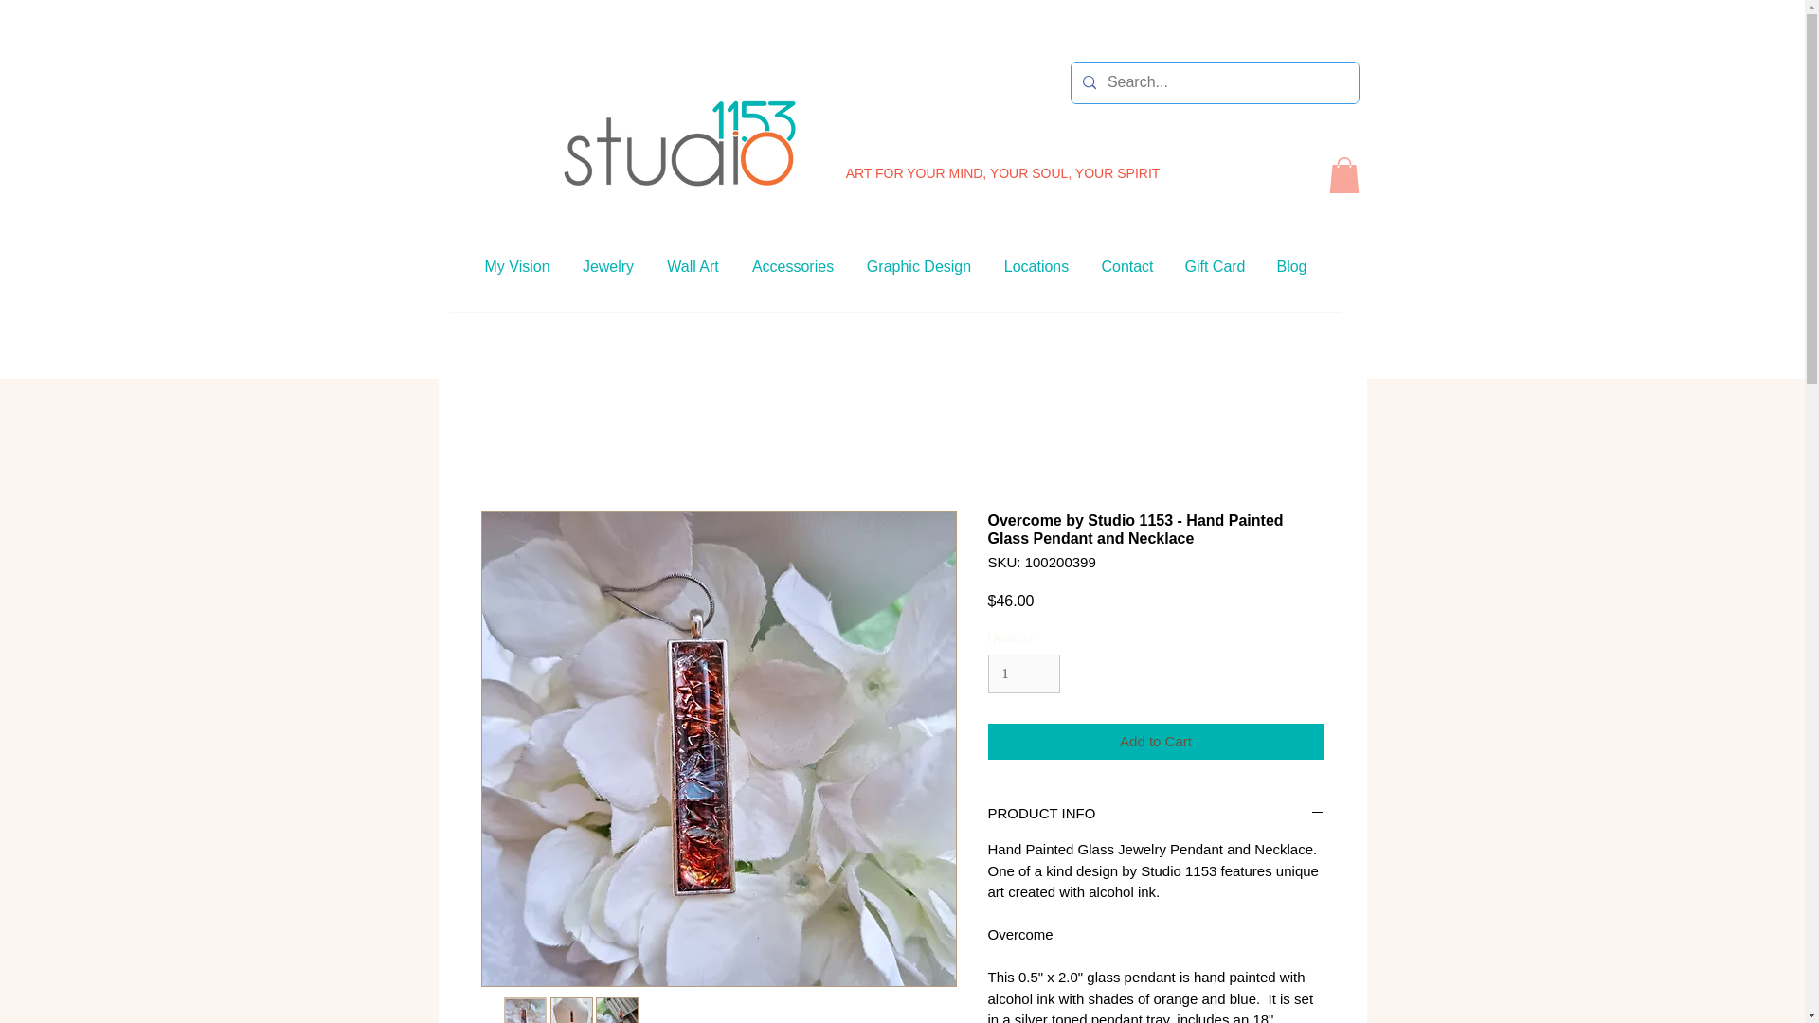 Image resolution: width=1819 pixels, height=1023 pixels. Describe the element at coordinates (1290, 266) in the screenshot. I see `Blog` at that location.